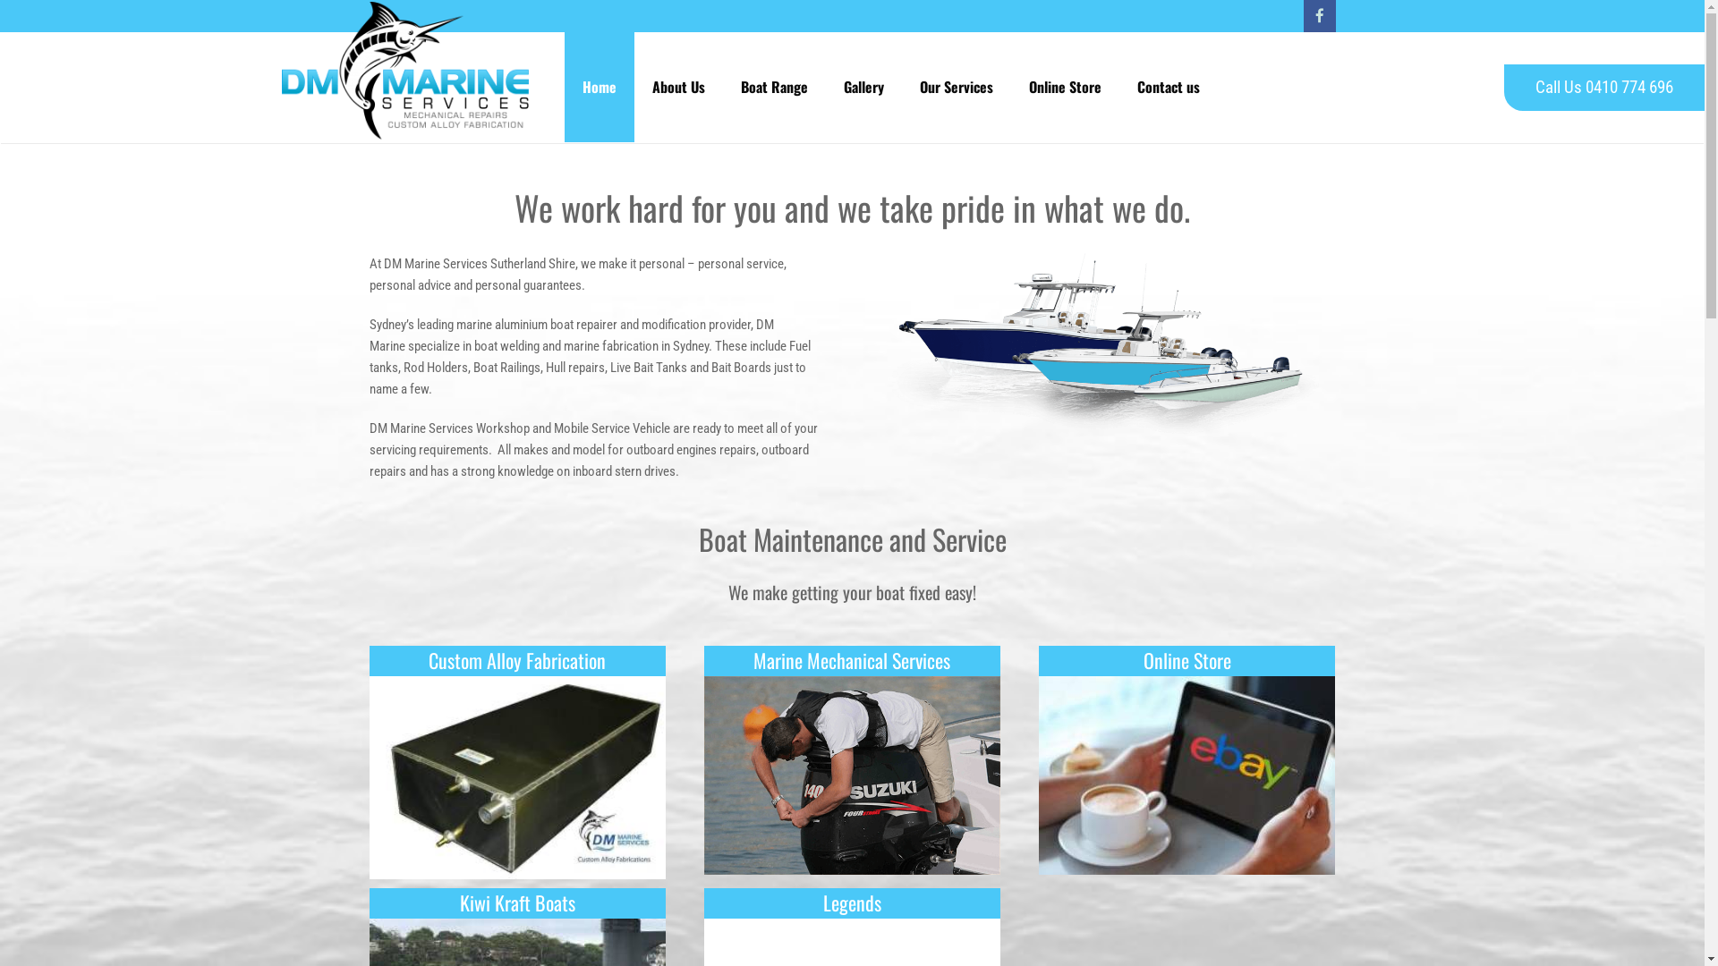  What do you see at coordinates (1187, 660) in the screenshot?
I see `Online Store` at bounding box center [1187, 660].